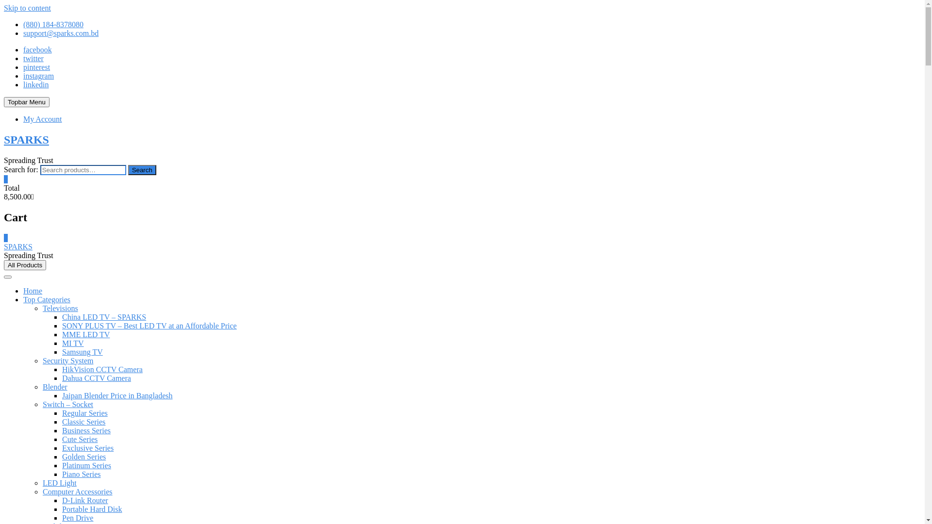 The width and height of the screenshot is (932, 524). Describe the element at coordinates (83, 422) in the screenshot. I see `Classic Series` at that location.